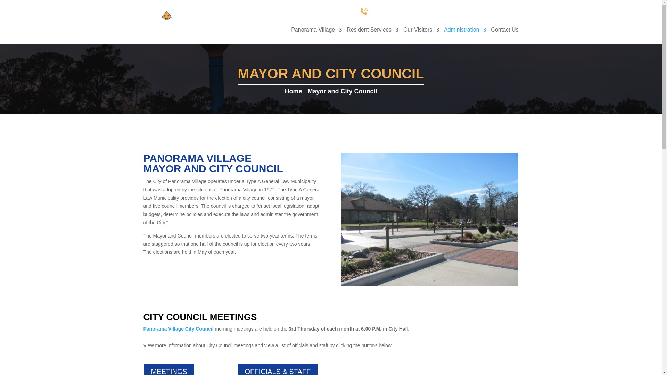  I want to click on Panorama Village, so click(316, 35).